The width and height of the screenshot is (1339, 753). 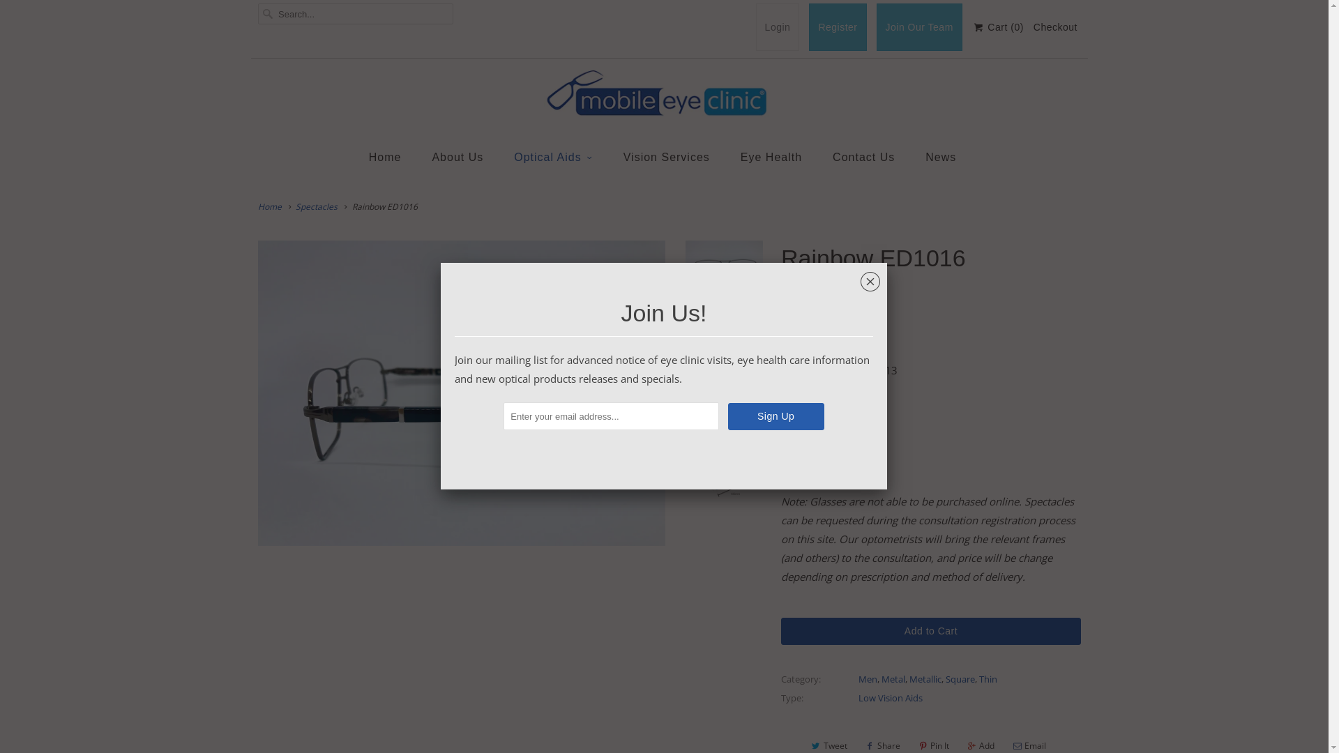 I want to click on Login, so click(x=778, y=27).